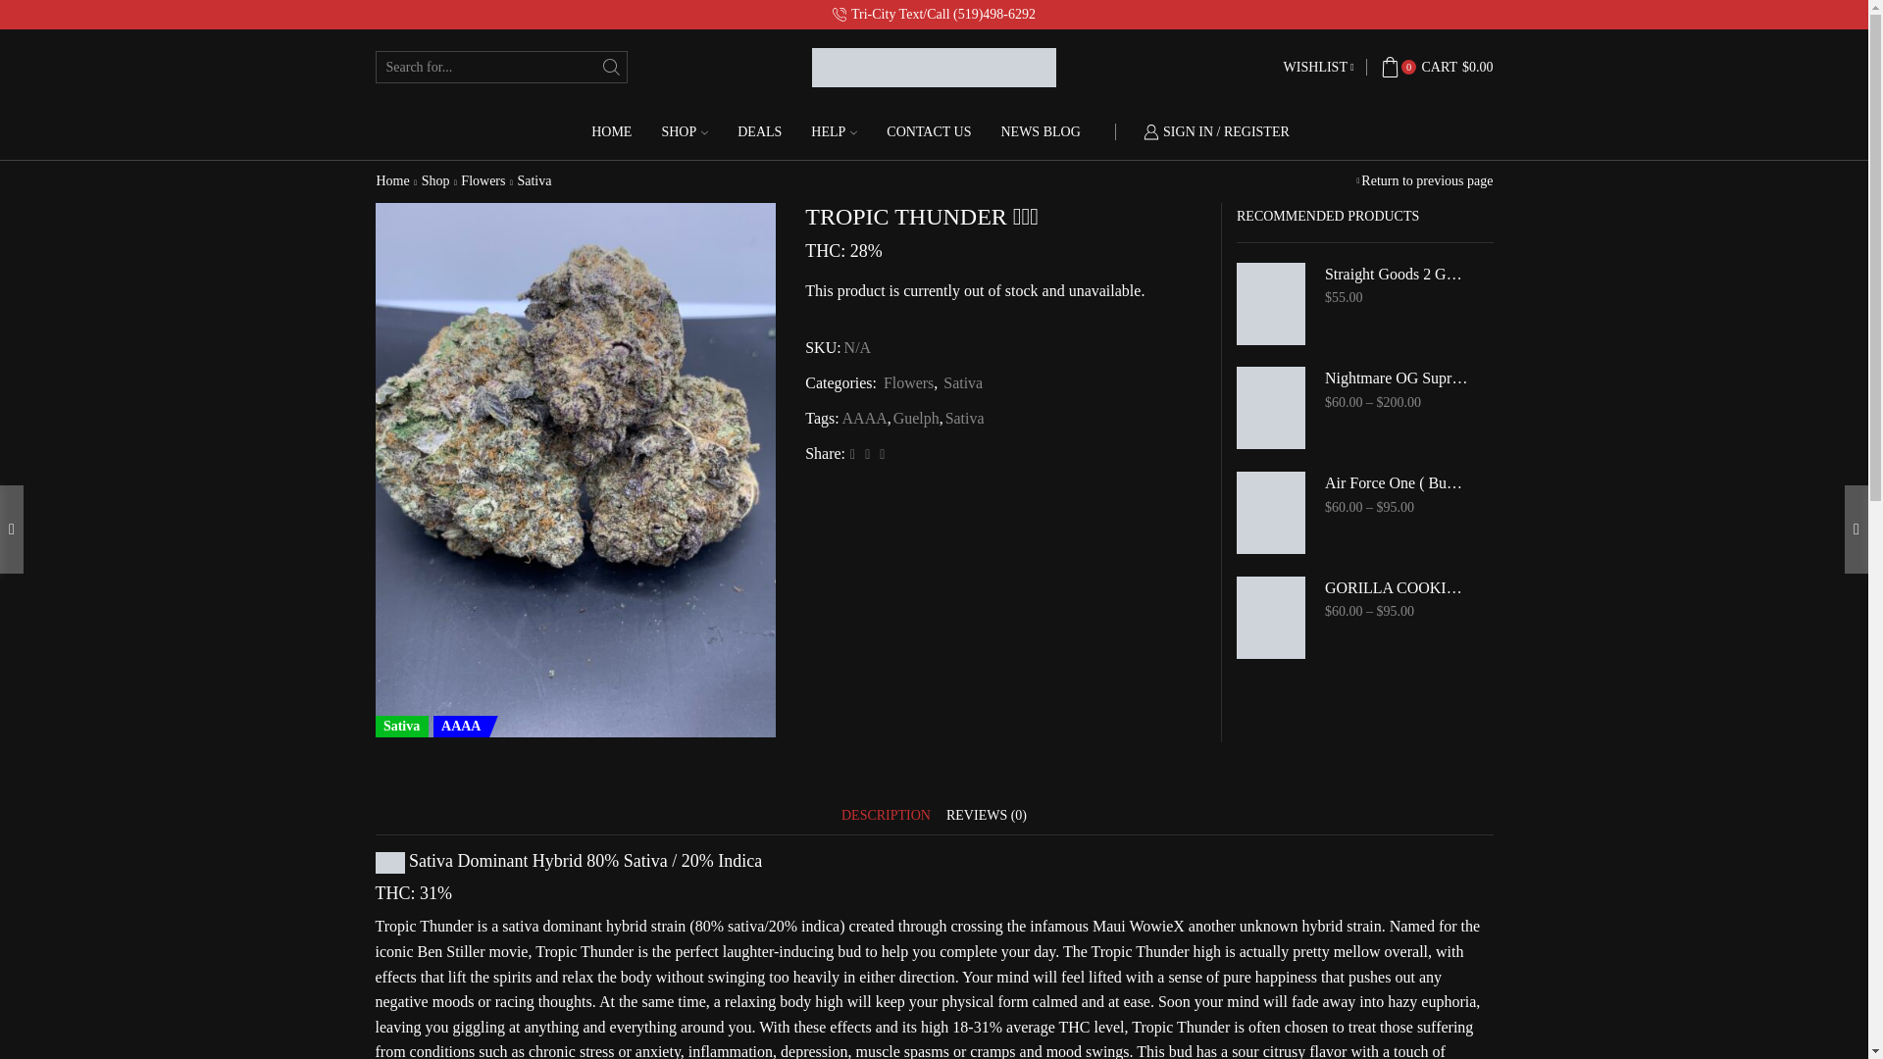 The image size is (1883, 1059). Describe the element at coordinates (907, 382) in the screenshot. I see `Flowers` at that location.